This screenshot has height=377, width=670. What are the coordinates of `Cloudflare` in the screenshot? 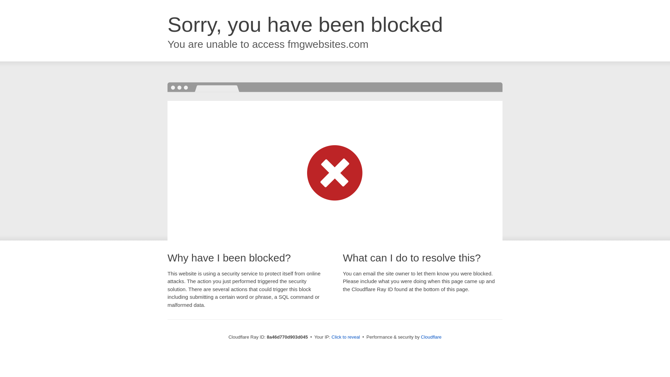 It's located at (431, 337).